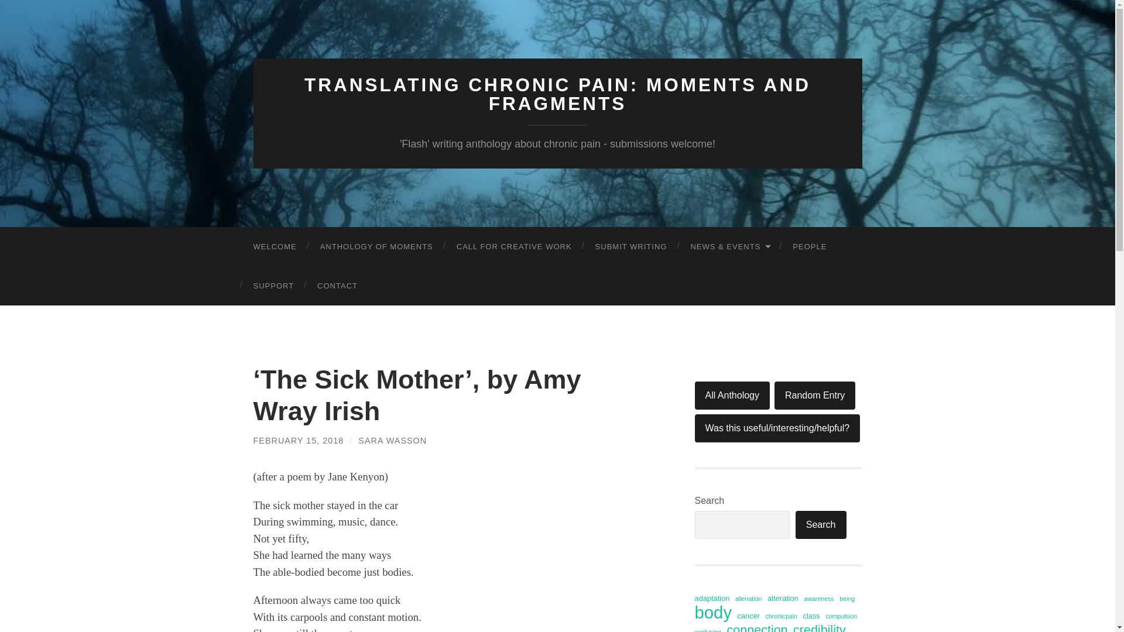 This screenshot has width=1124, height=632. I want to click on FEBRUARY 15, 2018, so click(299, 440).